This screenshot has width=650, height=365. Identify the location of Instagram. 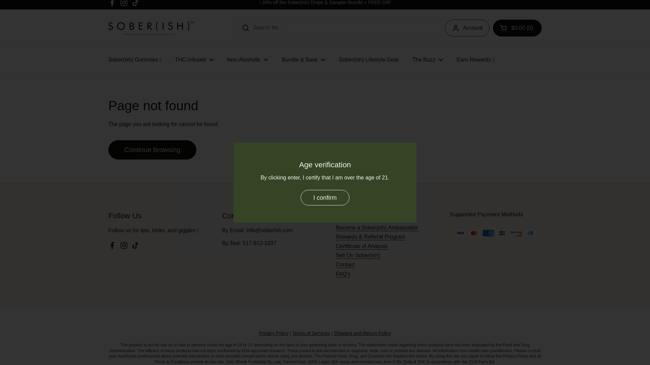
(124, 3).